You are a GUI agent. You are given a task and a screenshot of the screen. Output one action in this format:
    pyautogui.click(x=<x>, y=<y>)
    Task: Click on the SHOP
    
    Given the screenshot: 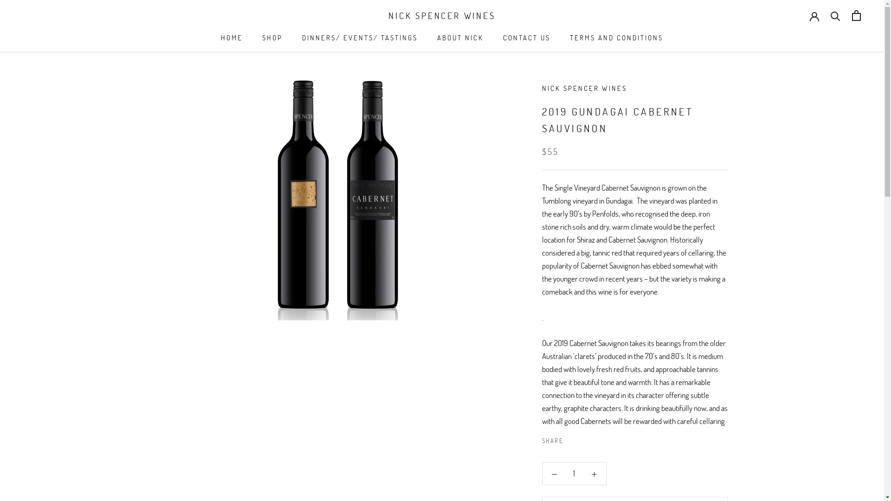 What is the action you would take?
    pyautogui.click(x=272, y=38)
    